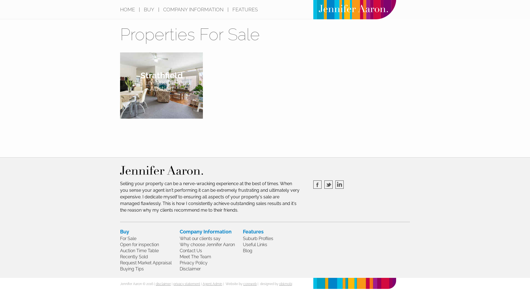 This screenshot has width=530, height=298. I want to click on Open for inspection, so click(150, 245).